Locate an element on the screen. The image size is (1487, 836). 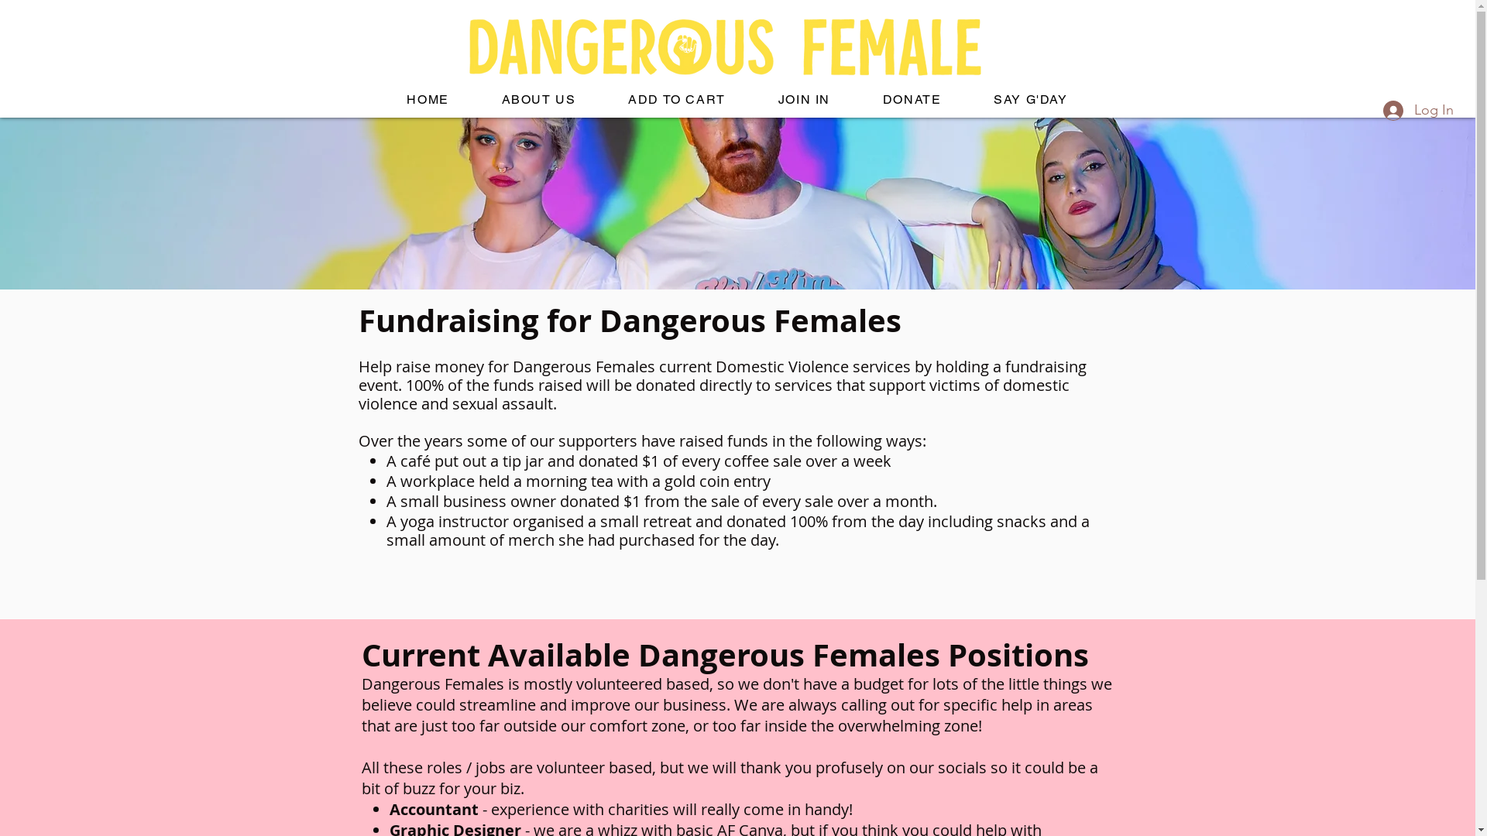
SAY G'DAY is located at coordinates (1030, 101).